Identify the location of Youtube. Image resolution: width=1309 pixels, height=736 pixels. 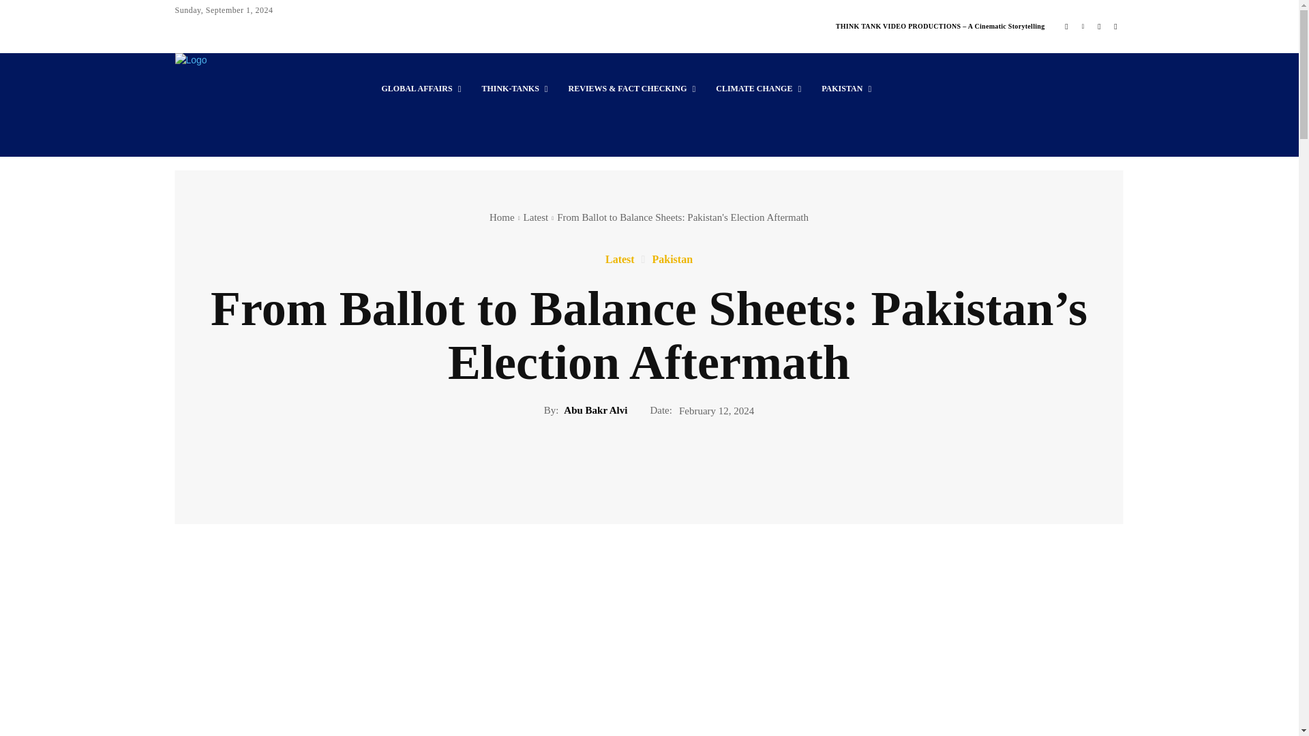
(1115, 26).